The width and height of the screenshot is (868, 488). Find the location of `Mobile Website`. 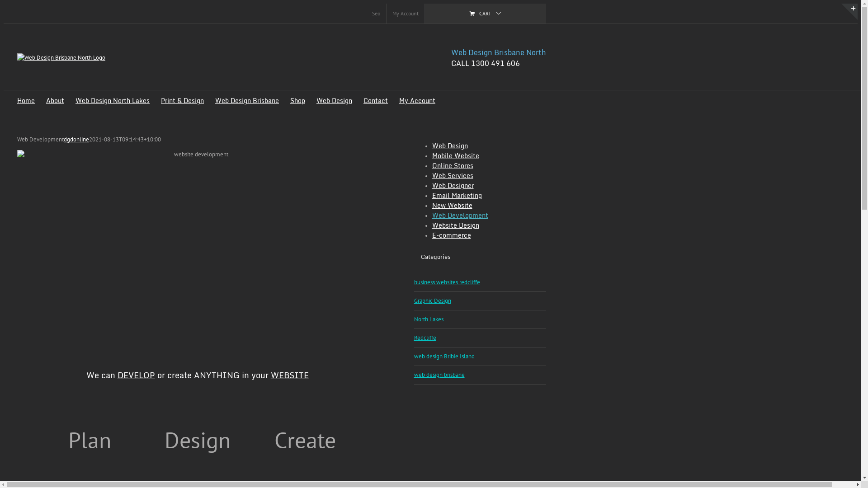

Mobile Website is located at coordinates (456, 155).